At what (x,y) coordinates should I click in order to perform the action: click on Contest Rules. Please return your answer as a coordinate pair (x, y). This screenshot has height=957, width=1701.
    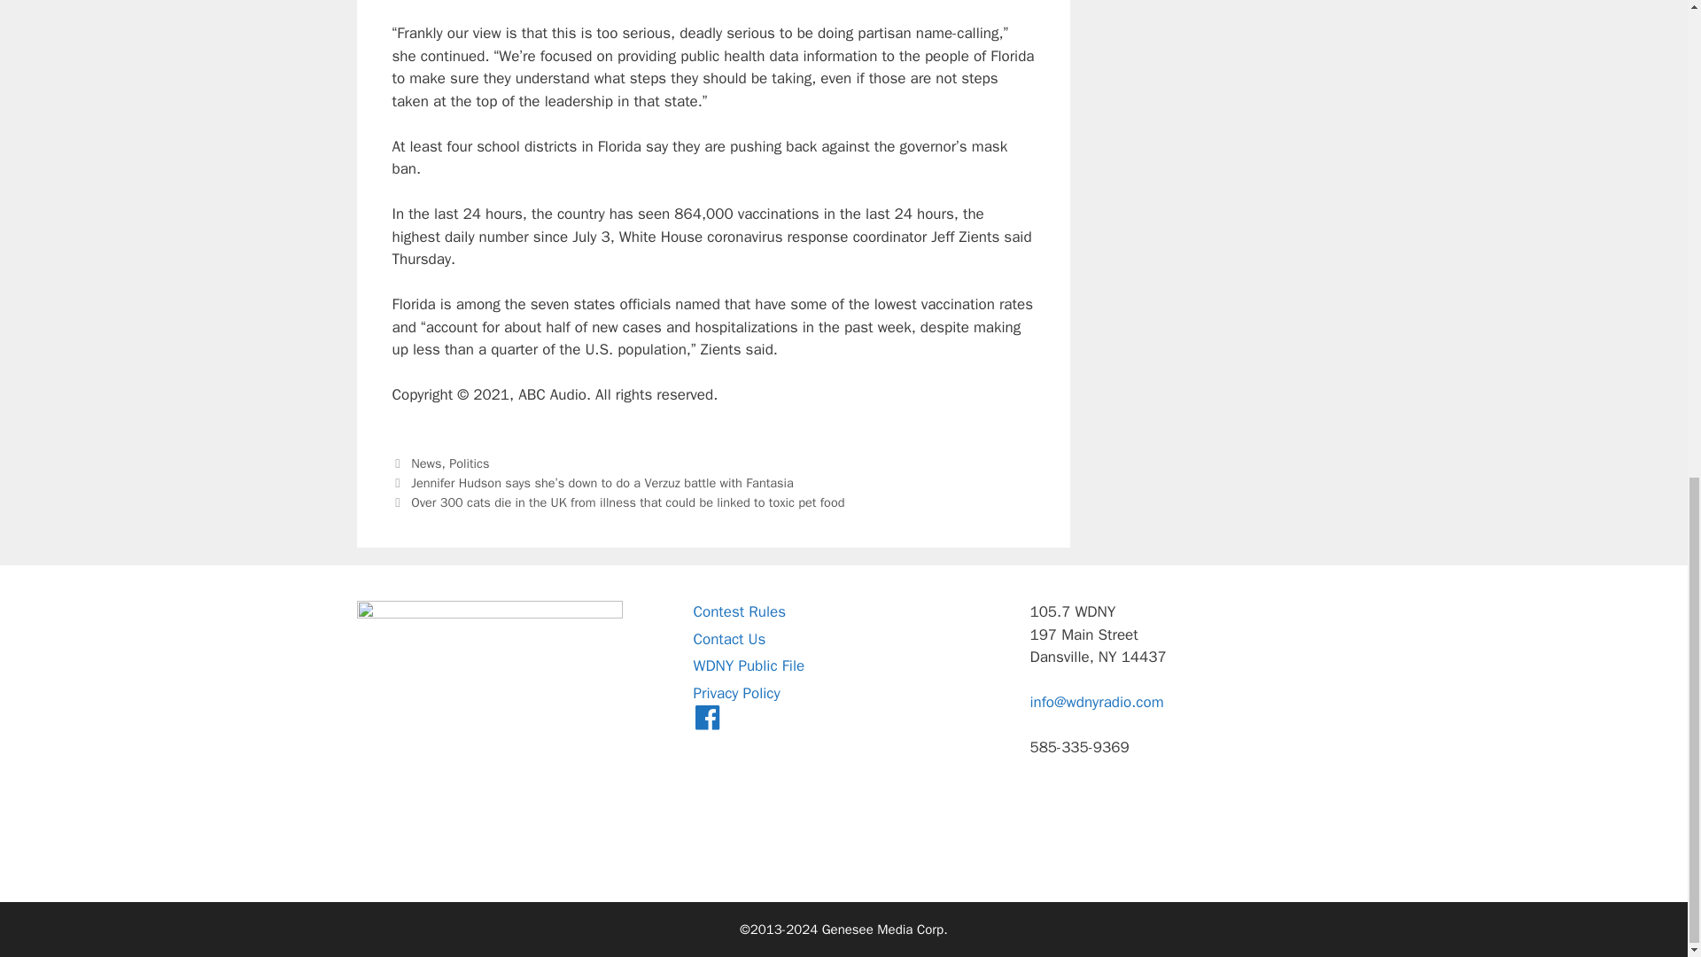
    Looking at the image, I should click on (739, 611).